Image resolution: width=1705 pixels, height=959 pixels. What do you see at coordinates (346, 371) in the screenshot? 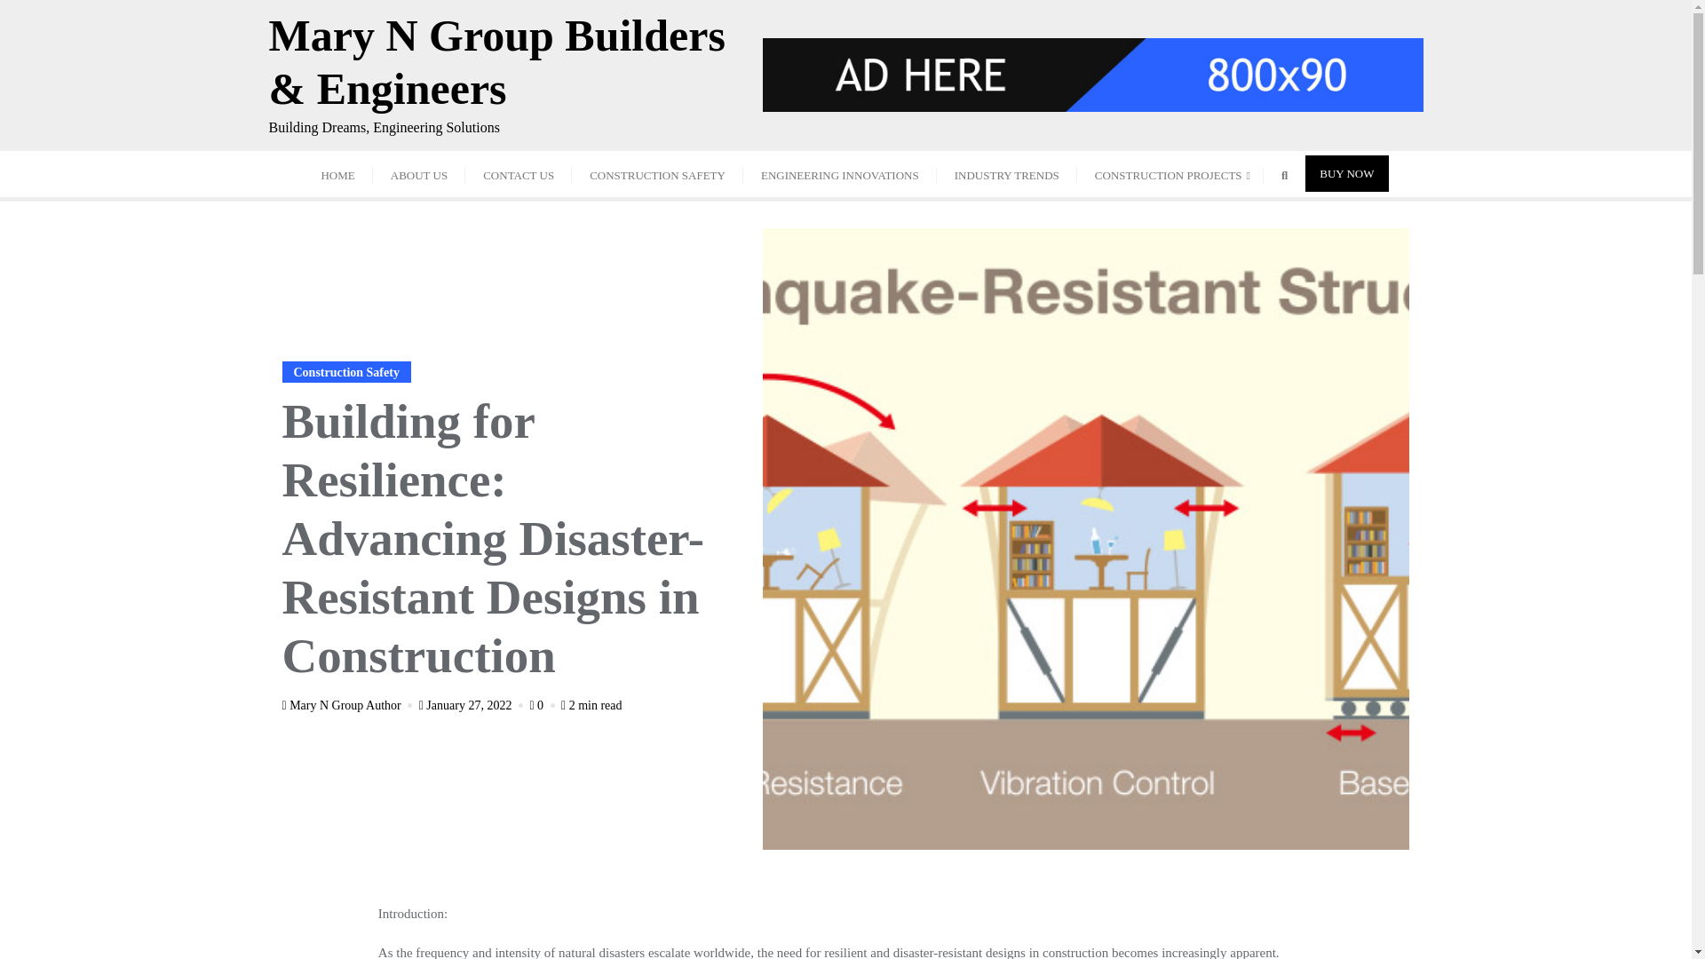
I see `Construction Safety` at bounding box center [346, 371].